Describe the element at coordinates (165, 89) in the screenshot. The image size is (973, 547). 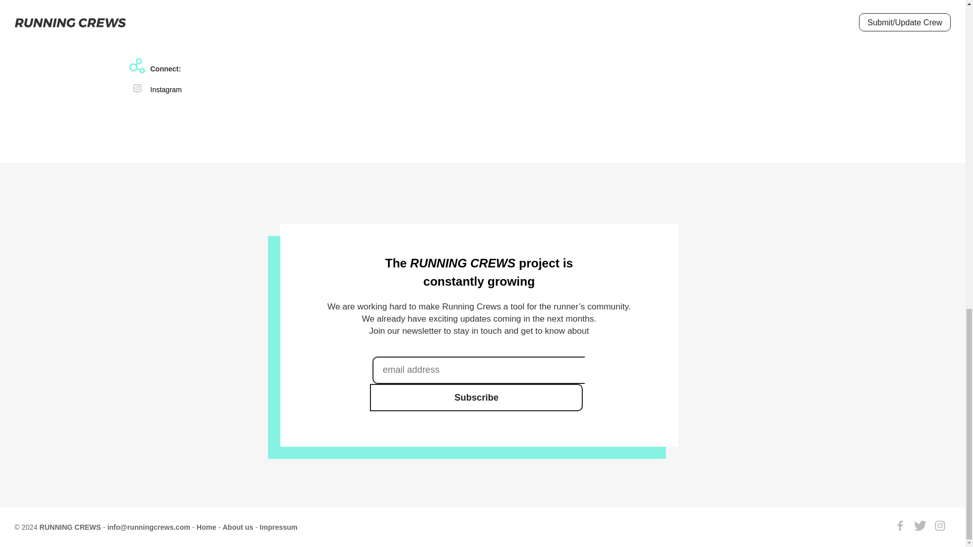
I see `Instagram` at that location.